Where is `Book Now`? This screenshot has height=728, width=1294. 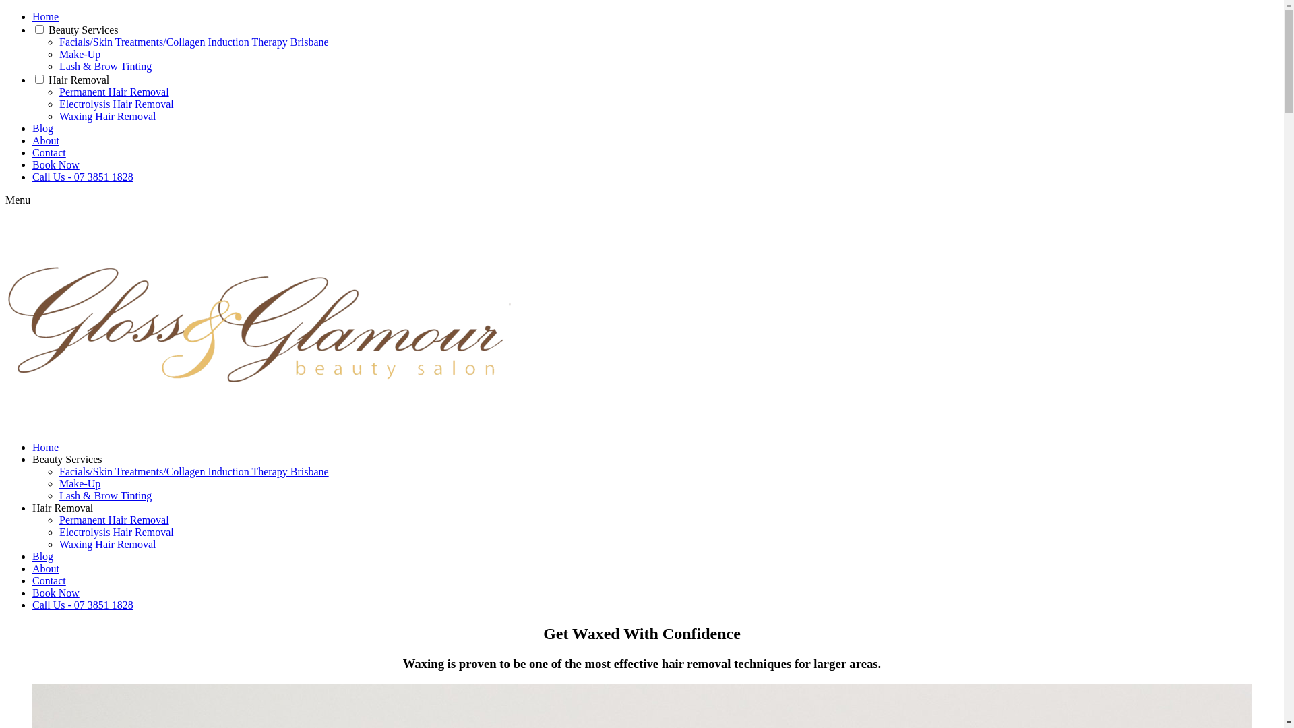 Book Now is located at coordinates (56, 164).